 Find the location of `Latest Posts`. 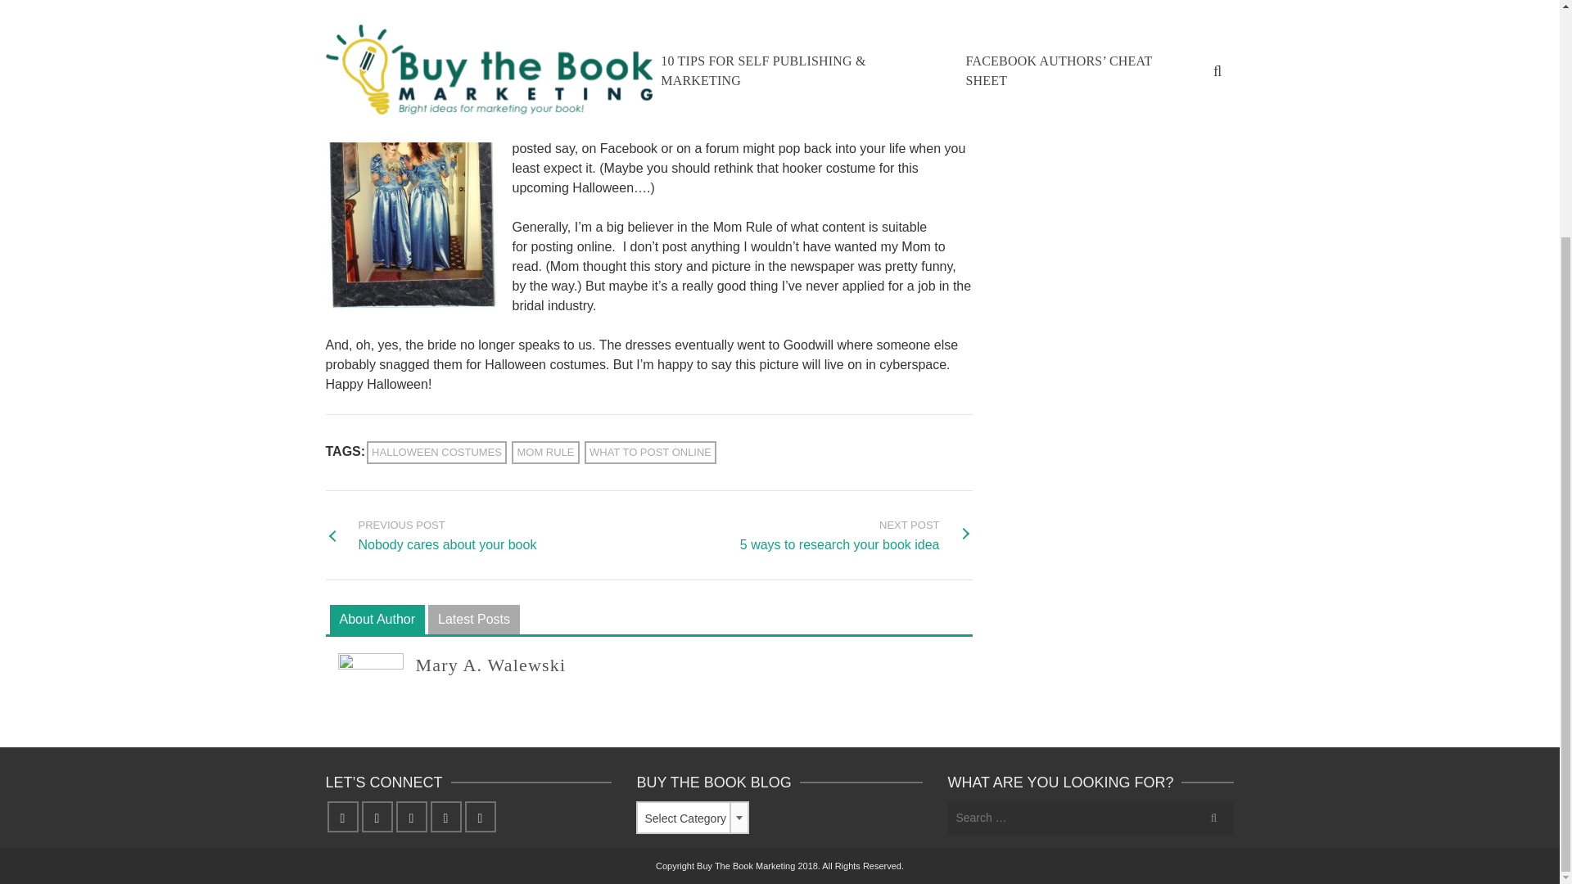

Latest Posts is located at coordinates (545, 452).